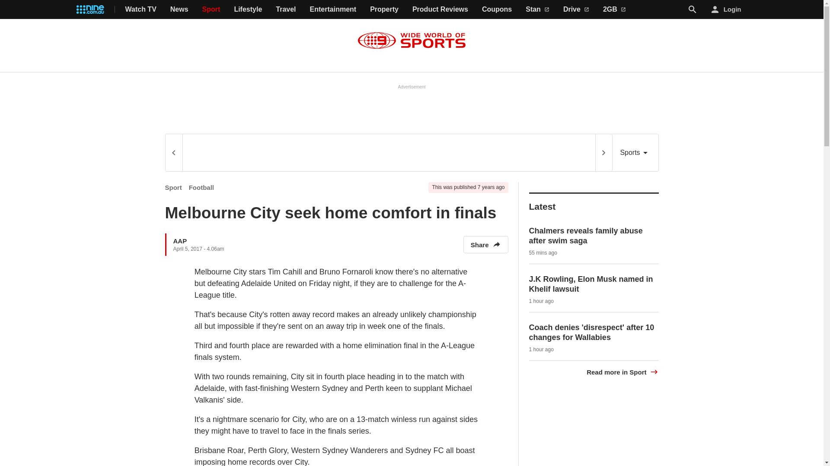  Describe the element at coordinates (141, 9) in the screenshot. I see `Watch TV` at that location.